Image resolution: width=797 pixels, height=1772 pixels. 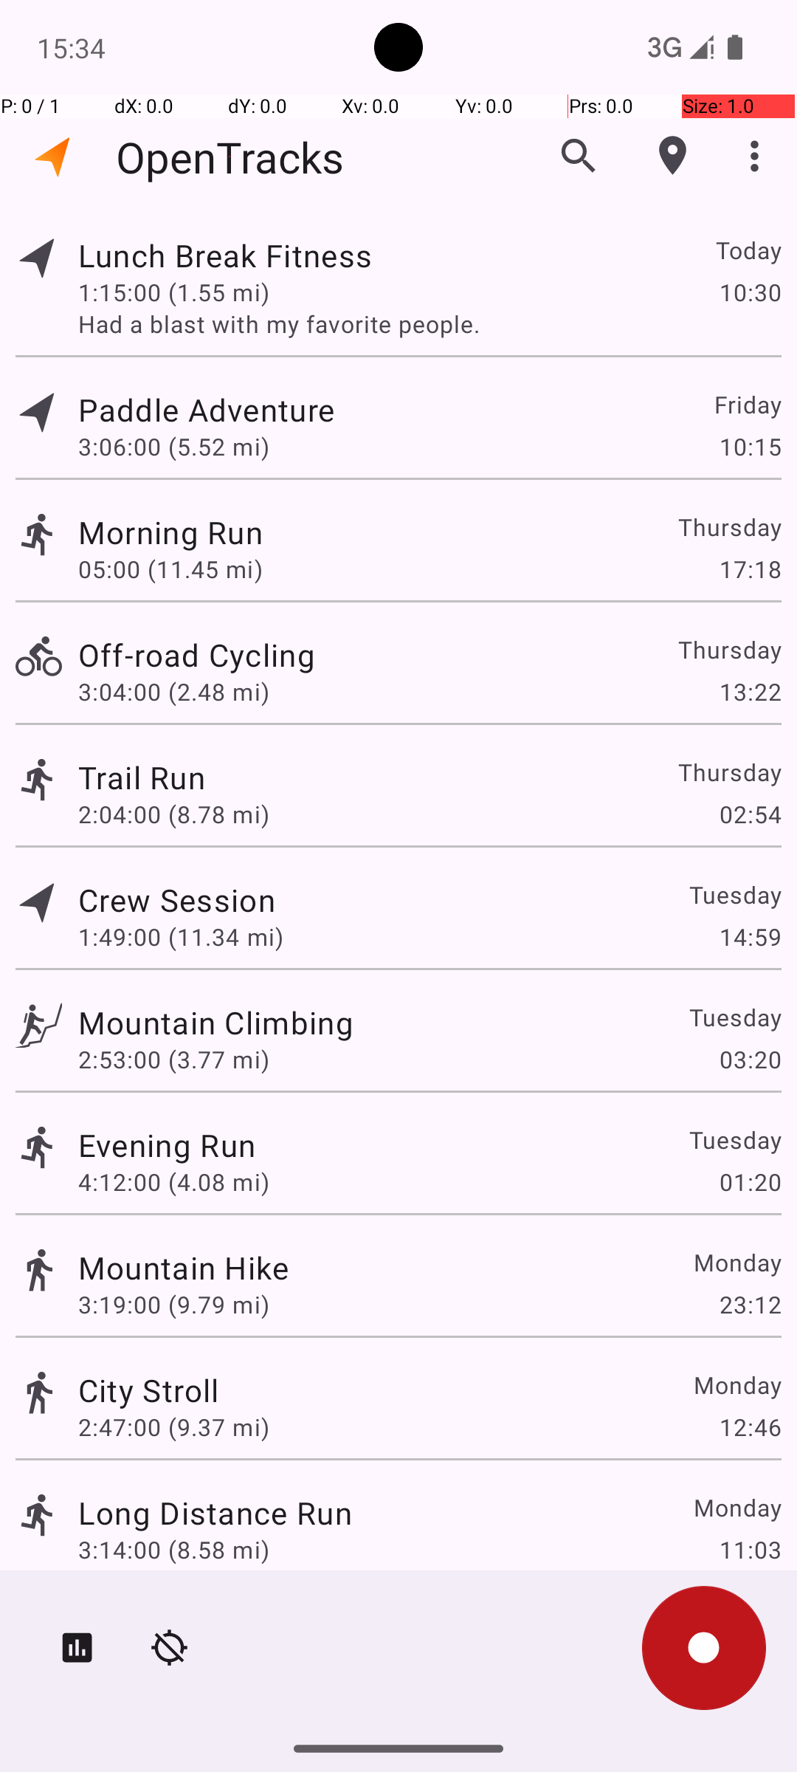 I want to click on 2:53:00 (3.77 mi), so click(x=174, y=1059).